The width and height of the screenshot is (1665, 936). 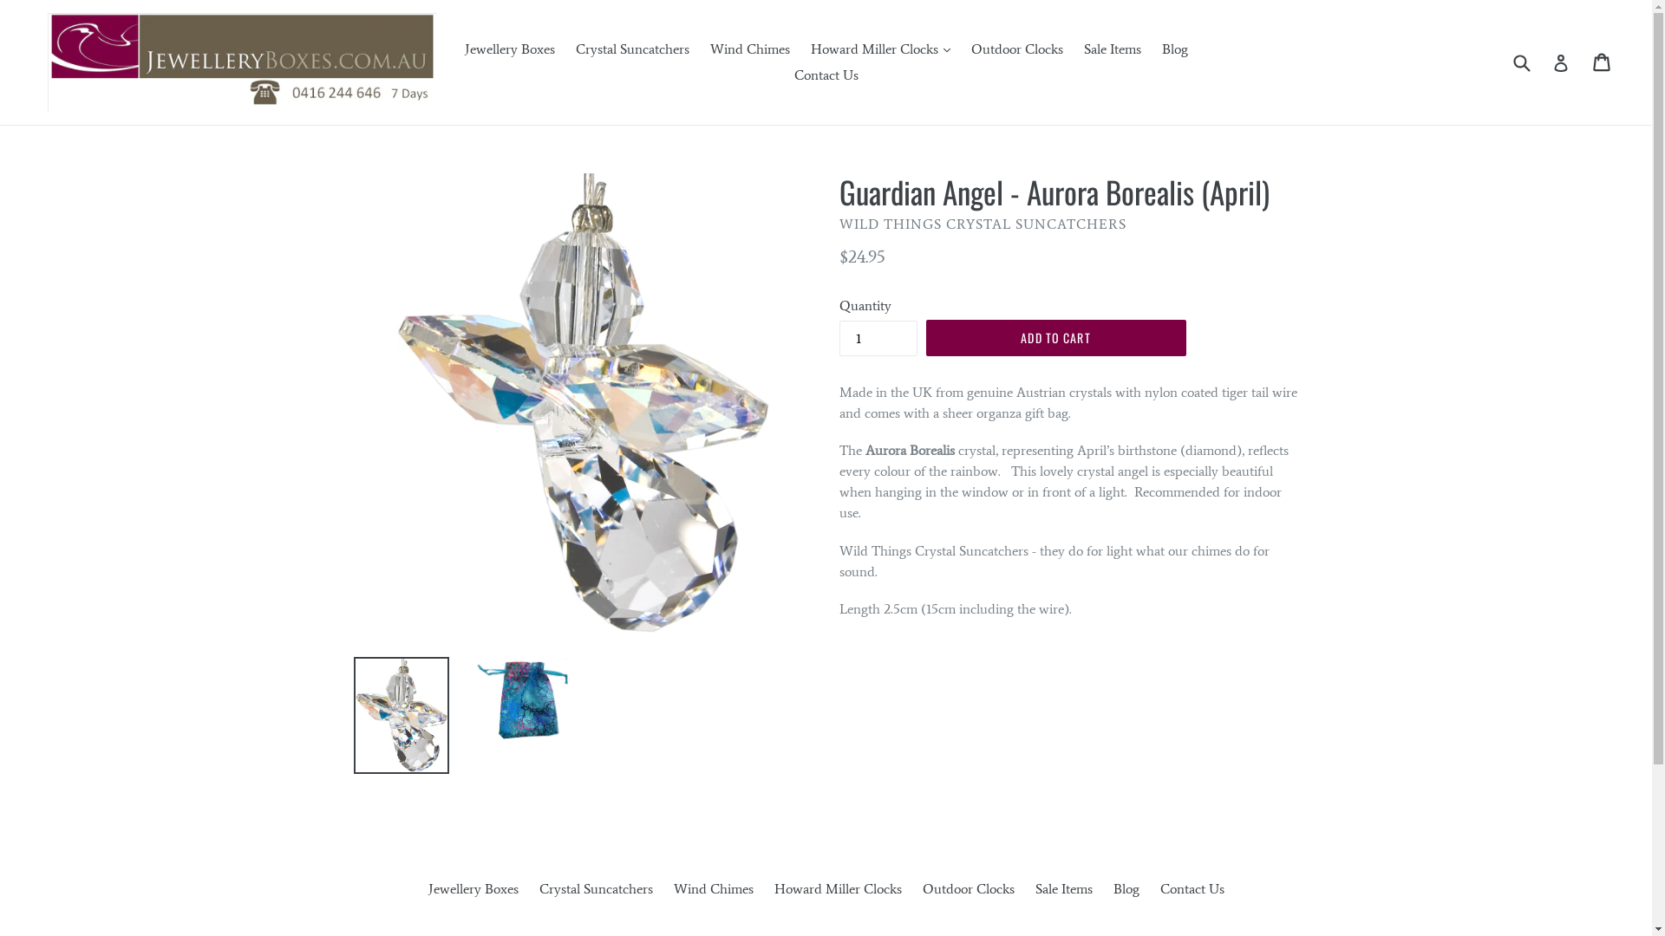 What do you see at coordinates (1126, 889) in the screenshot?
I see `Blog` at bounding box center [1126, 889].